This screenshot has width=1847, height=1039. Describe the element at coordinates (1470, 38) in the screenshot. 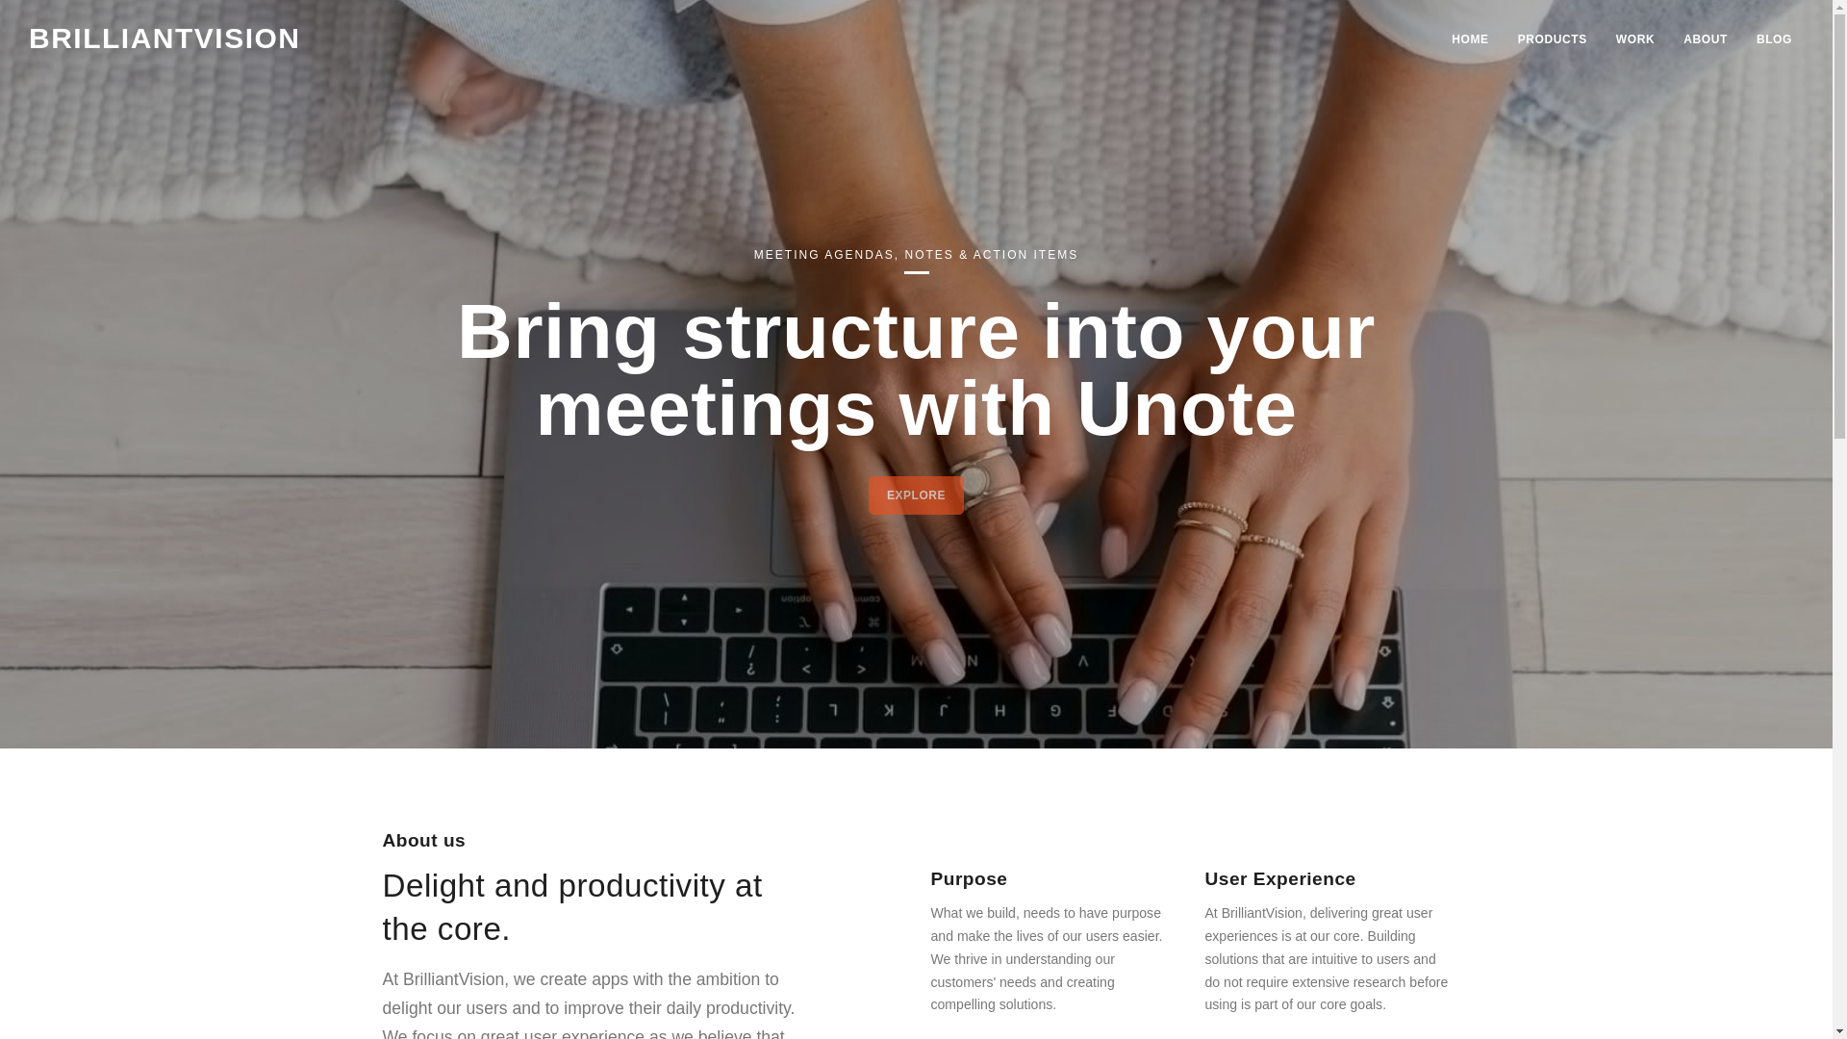

I see `HOME` at that location.